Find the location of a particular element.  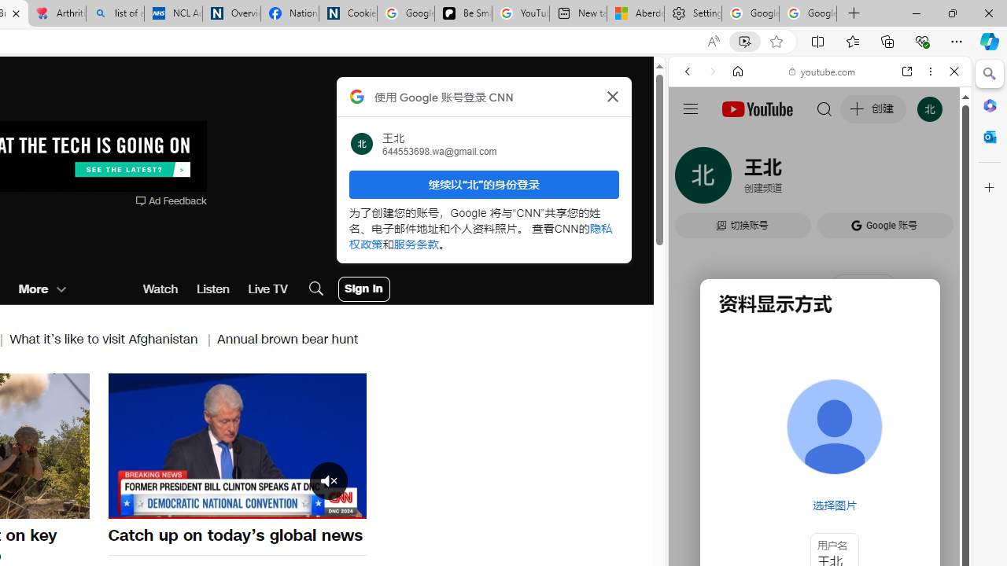

Listen is located at coordinates (212, 289).